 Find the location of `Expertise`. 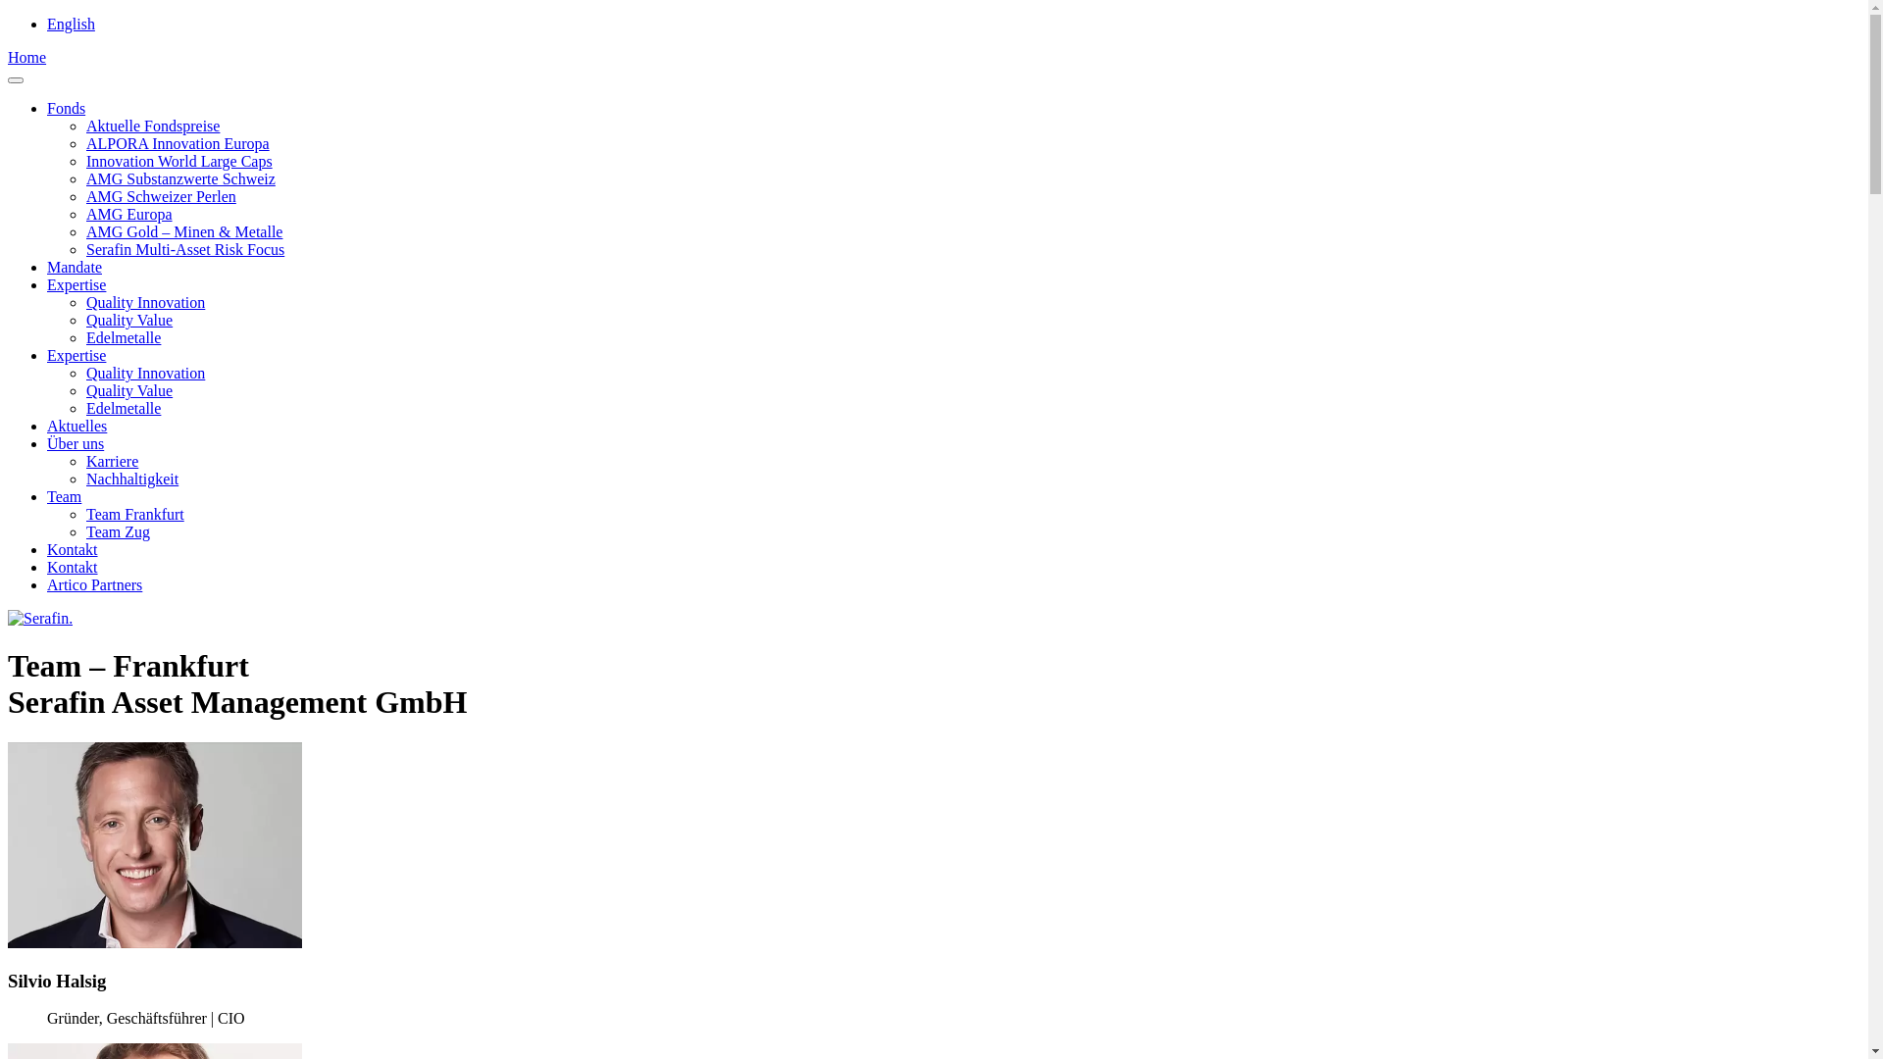

Expertise is located at coordinates (76, 284).